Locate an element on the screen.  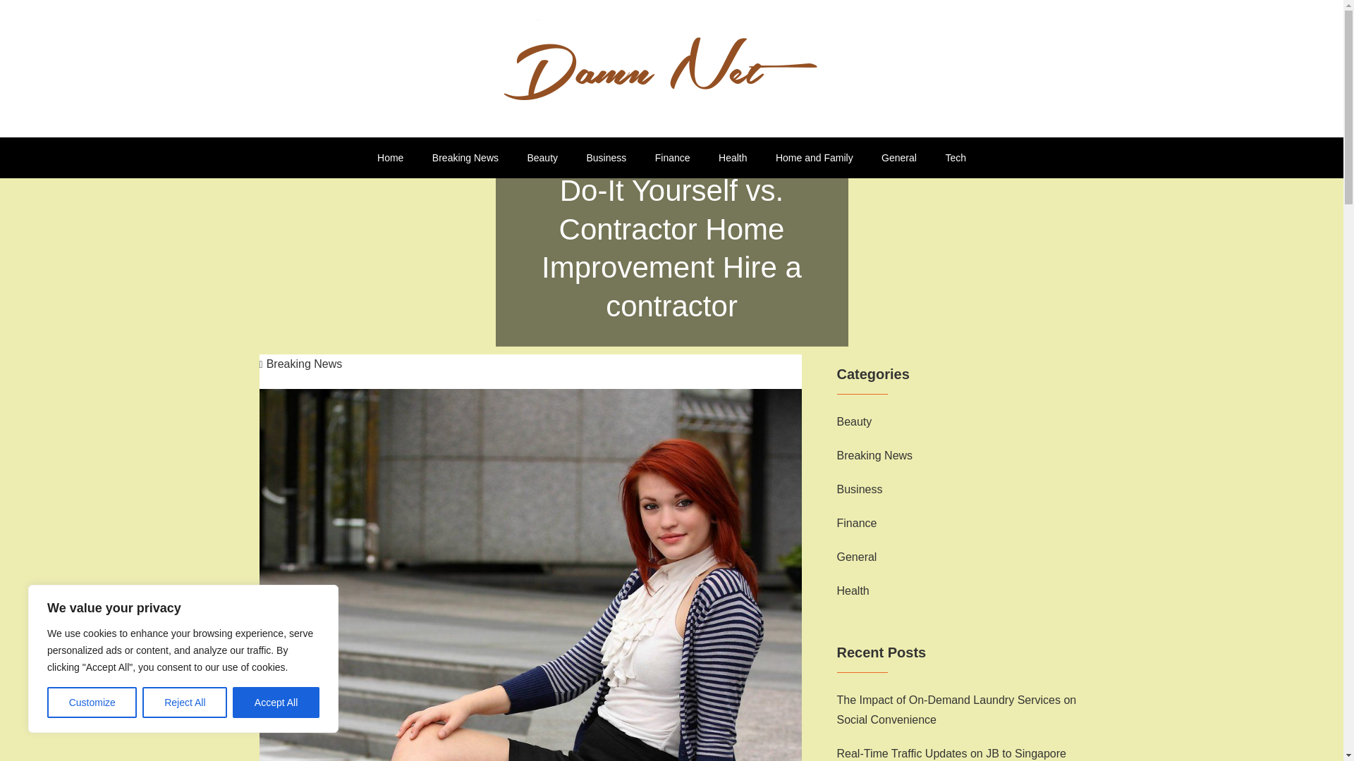
Finance is located at coordinates (856, 524).